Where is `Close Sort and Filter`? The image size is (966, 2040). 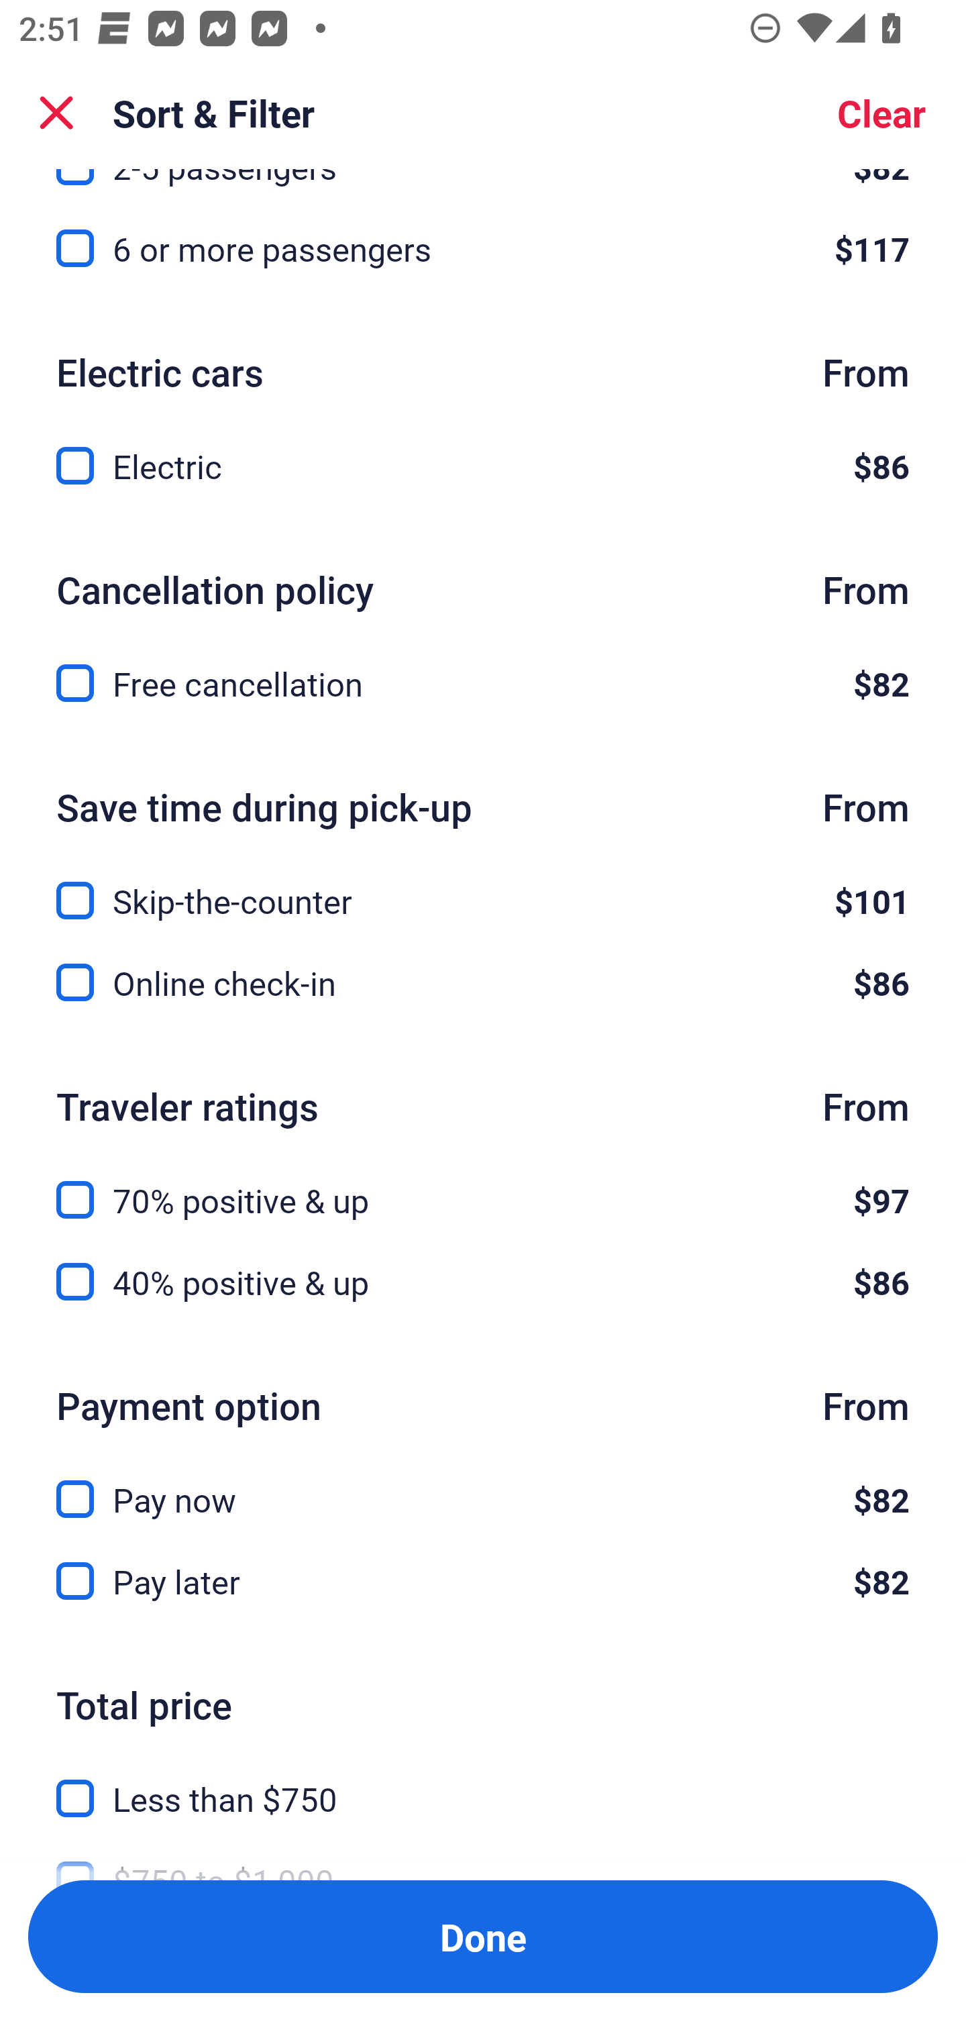
Close Sort and Filter is located at coordinates (56, 113).